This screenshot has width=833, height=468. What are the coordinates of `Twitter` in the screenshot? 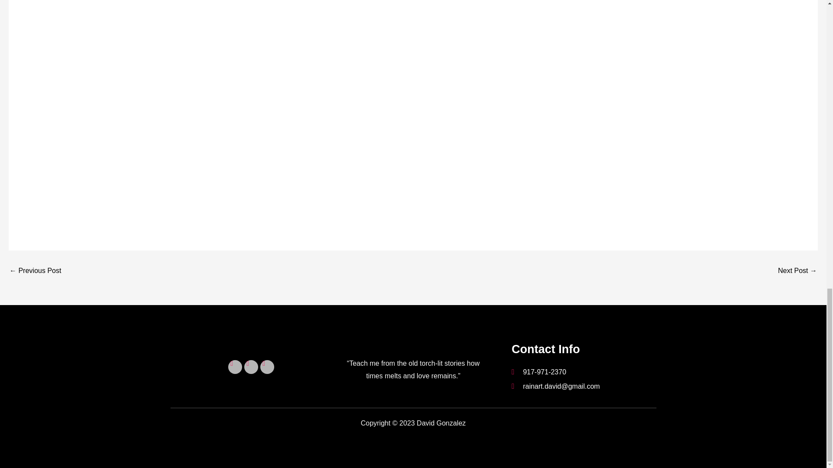 It's located at (267, 367).